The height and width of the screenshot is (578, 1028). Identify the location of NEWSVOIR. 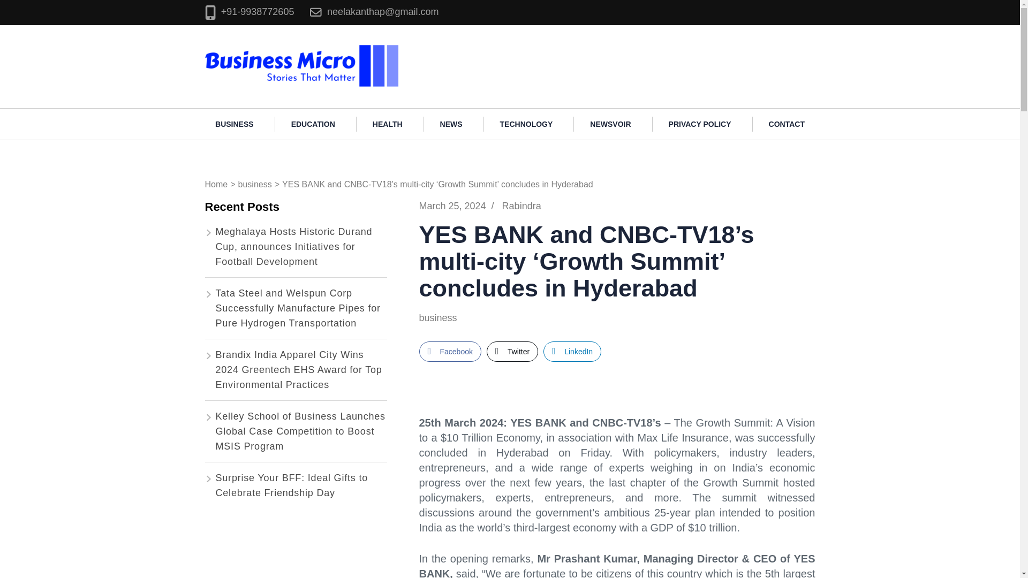
(610, 124).